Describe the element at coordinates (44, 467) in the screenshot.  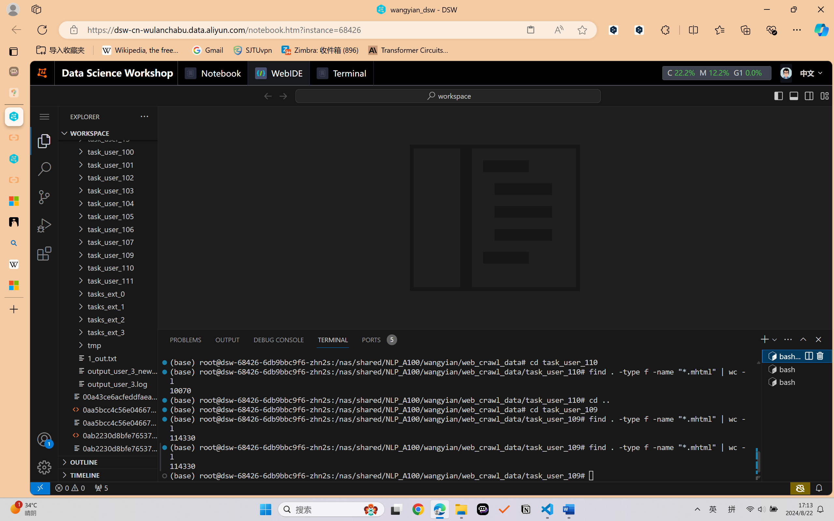
I see `Manage` at that location.